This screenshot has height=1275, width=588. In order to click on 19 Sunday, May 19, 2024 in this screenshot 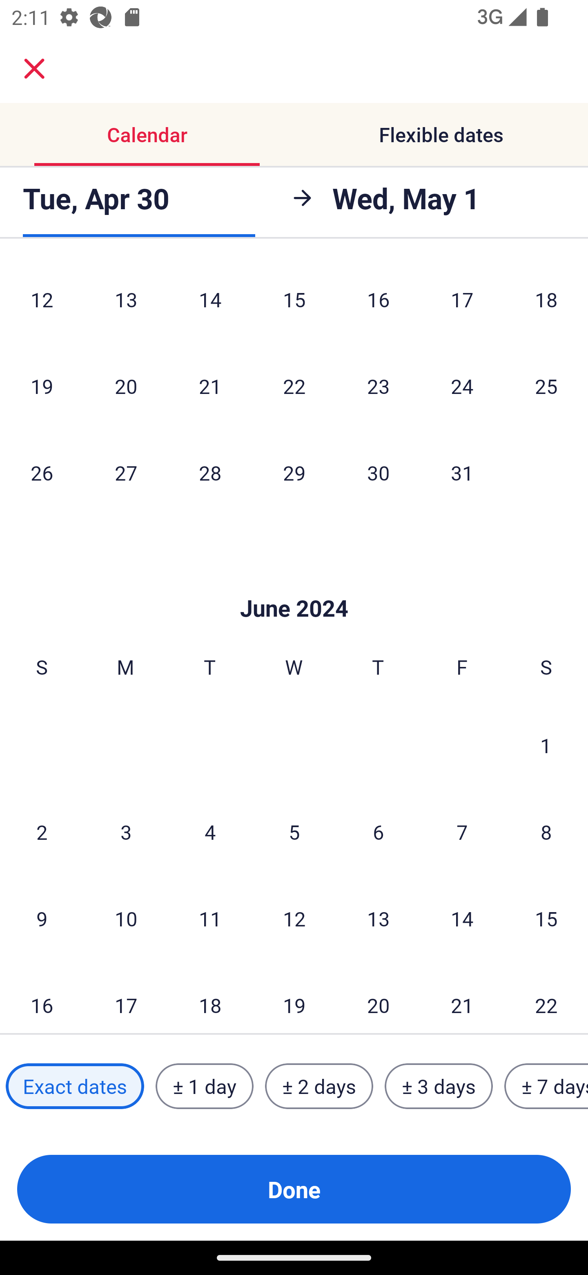, I will do `click(42, 386)`.